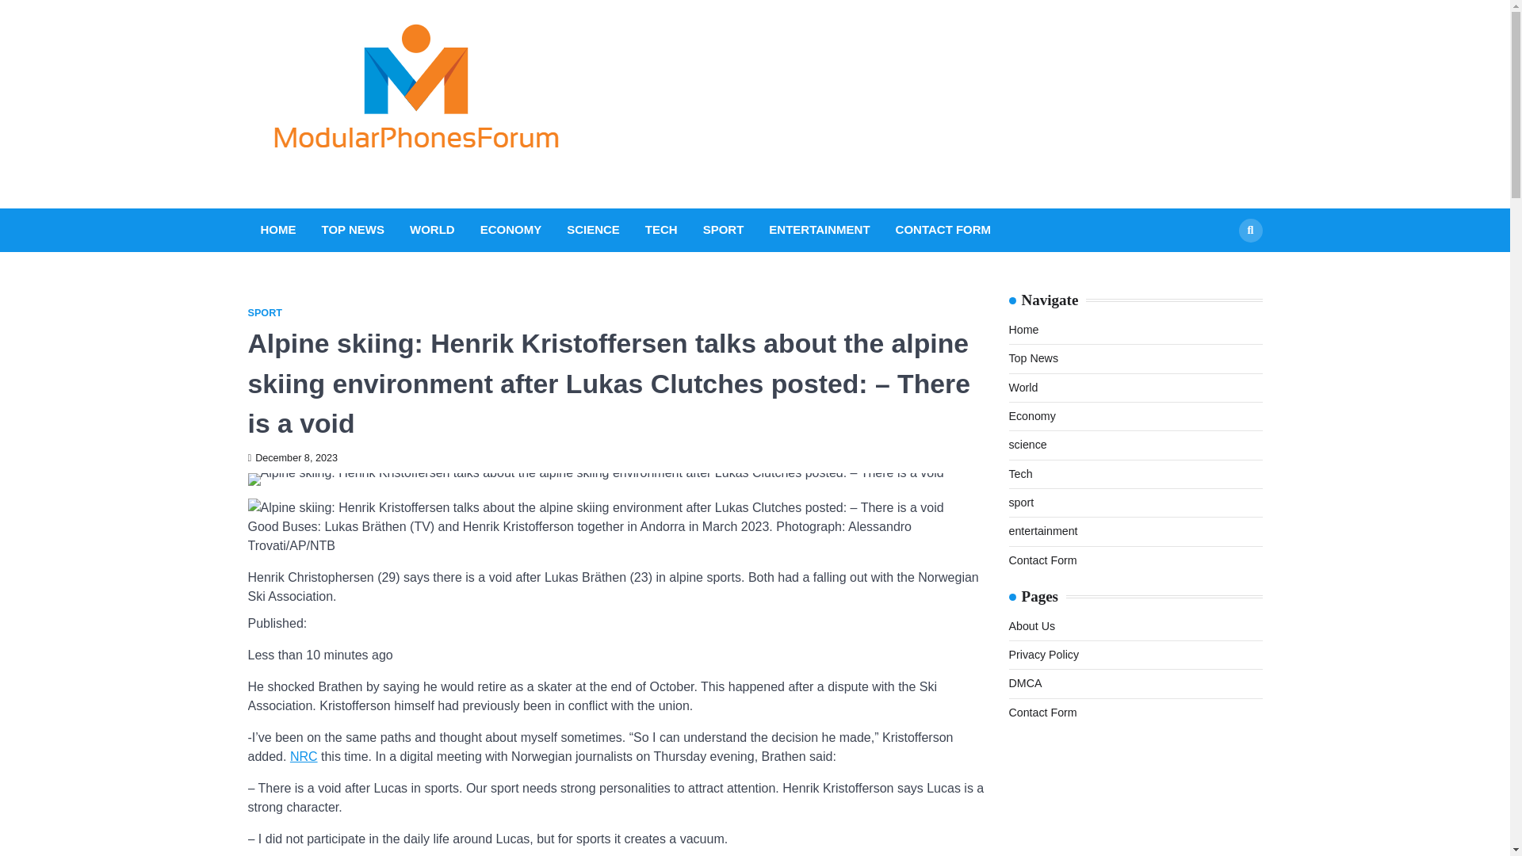 The width and height of the screenshot is (1522, 856). Describe the element at coordinates (277, 230) in the screenshot. I see `HOME` at that location.